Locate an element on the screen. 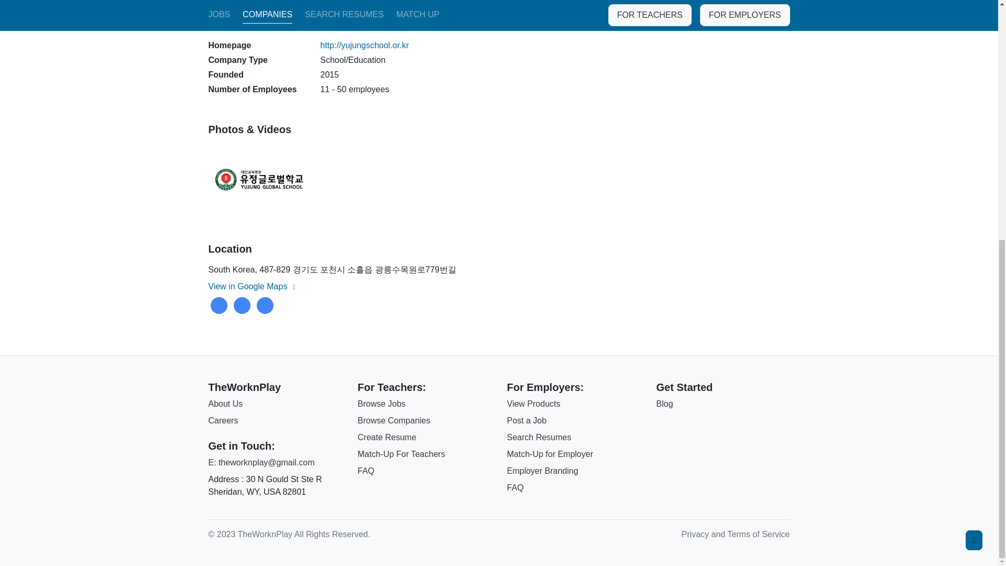 This screenshot has width=1006, height=566. Browse Jobs is located at coordinates (381, 404).